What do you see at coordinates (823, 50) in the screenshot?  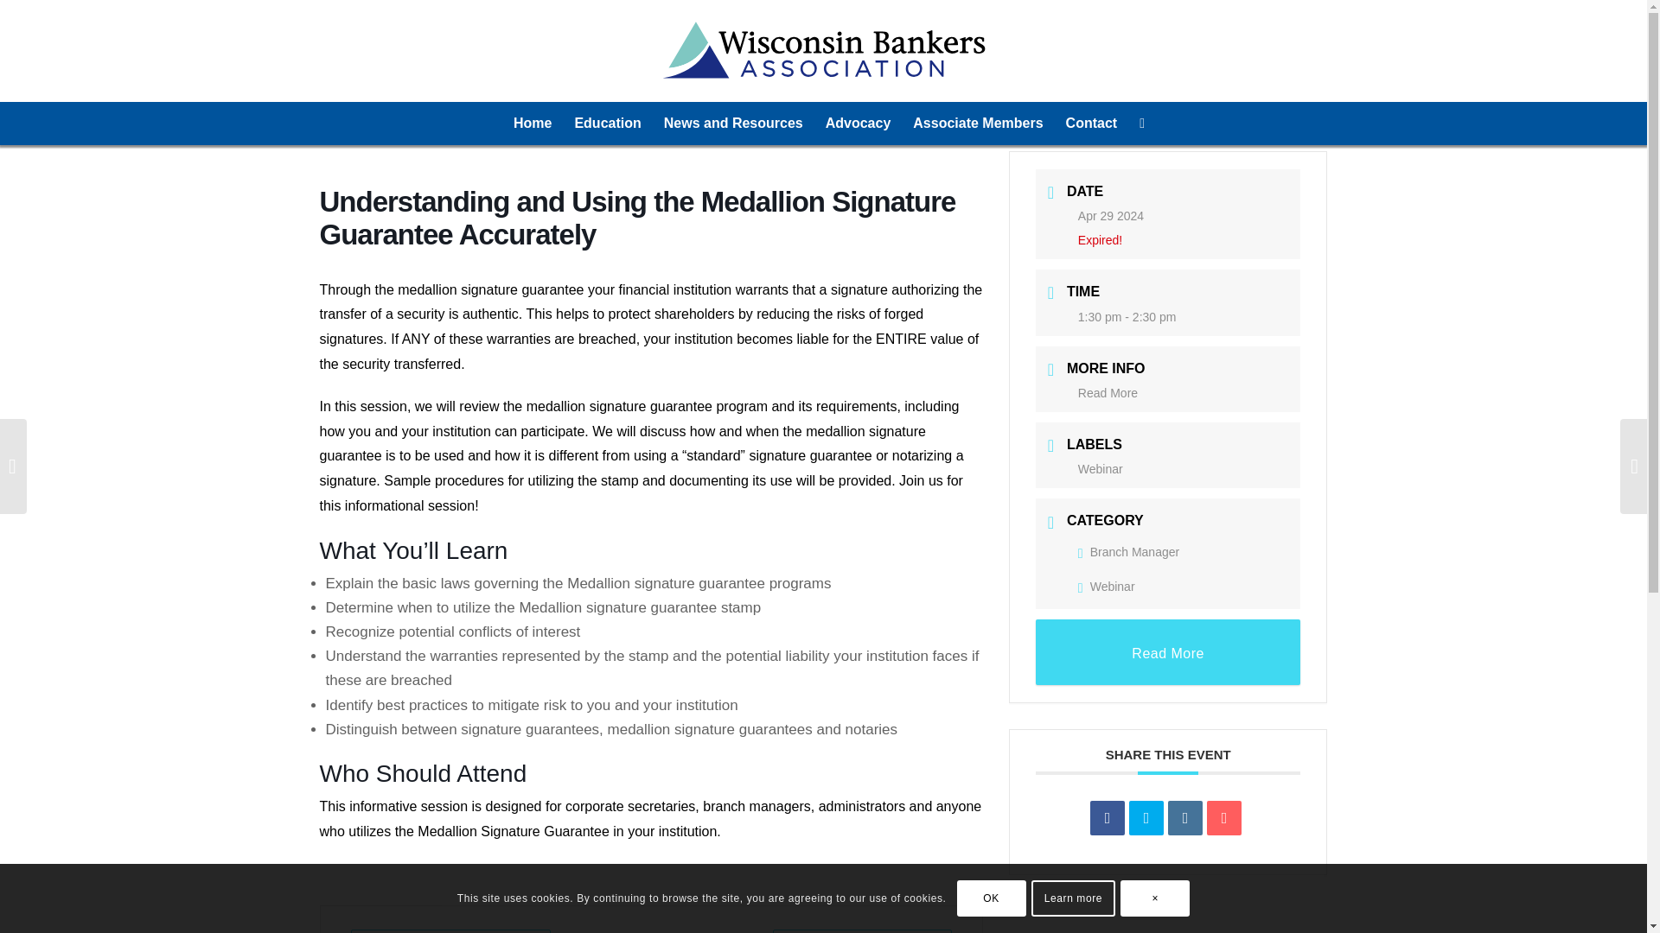 I see `Wisconsin-Bankers-Association-logo` at bounding box center [823, 50].